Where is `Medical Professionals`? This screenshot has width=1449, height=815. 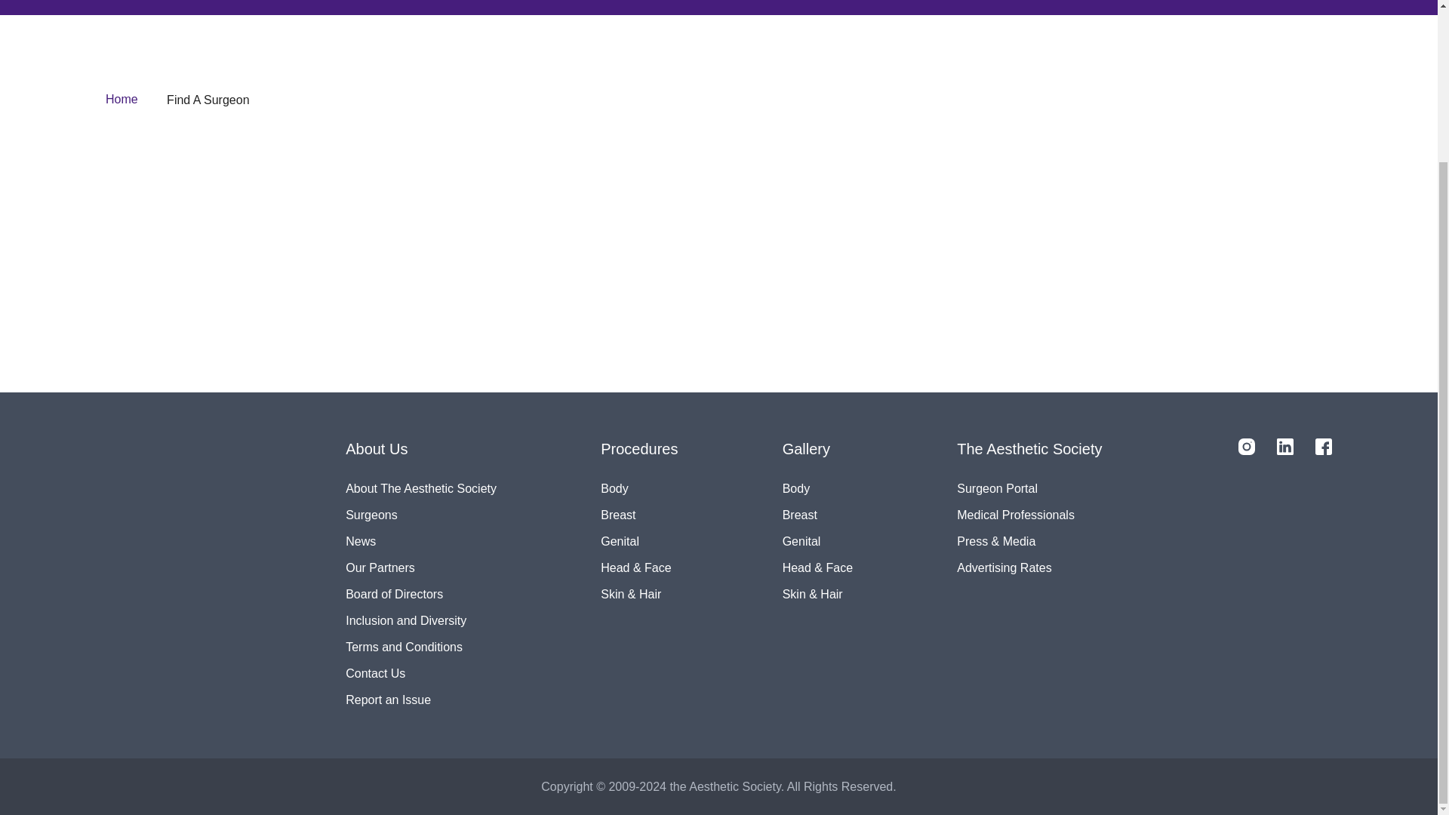
Medical Professionals is located at coordinates (1029, 515).